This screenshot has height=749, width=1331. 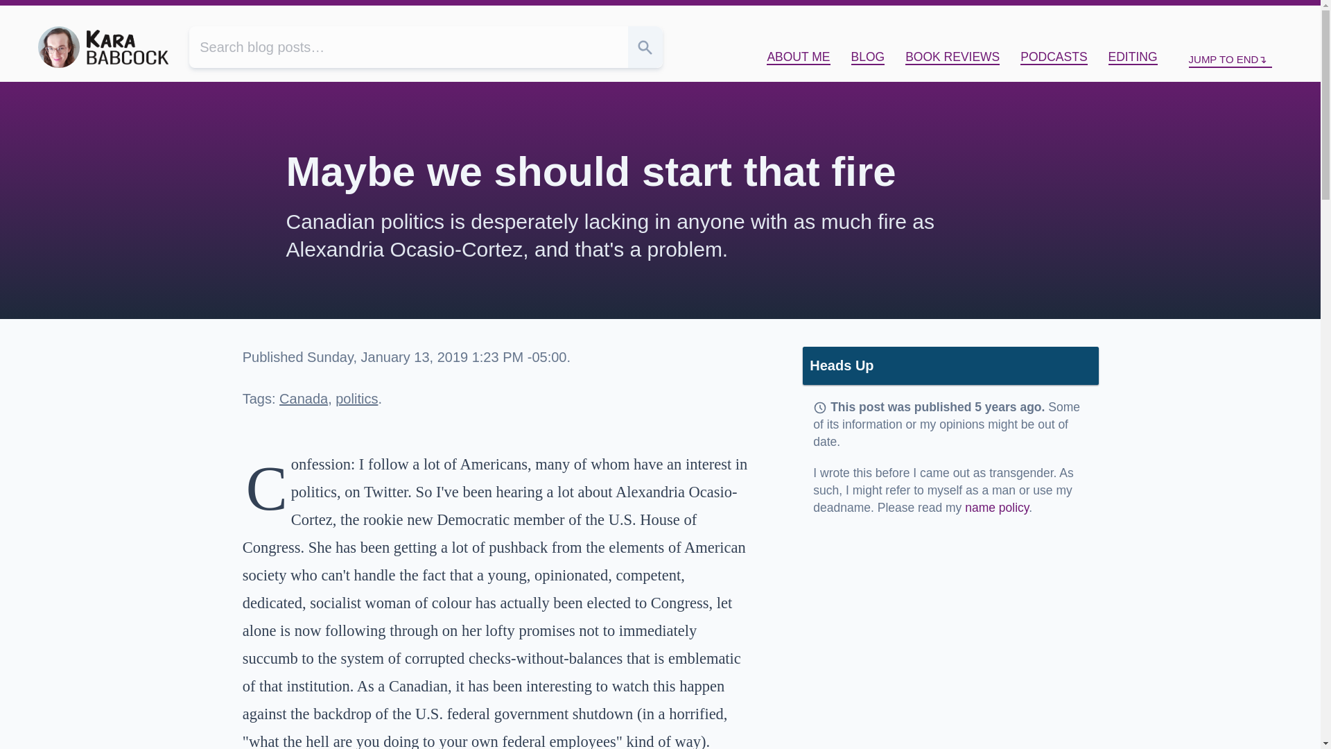 What do you see at coordinates (952, 57) in the screenshot?
I see `Go to my book reviews website` at bounding box center [952, 57].